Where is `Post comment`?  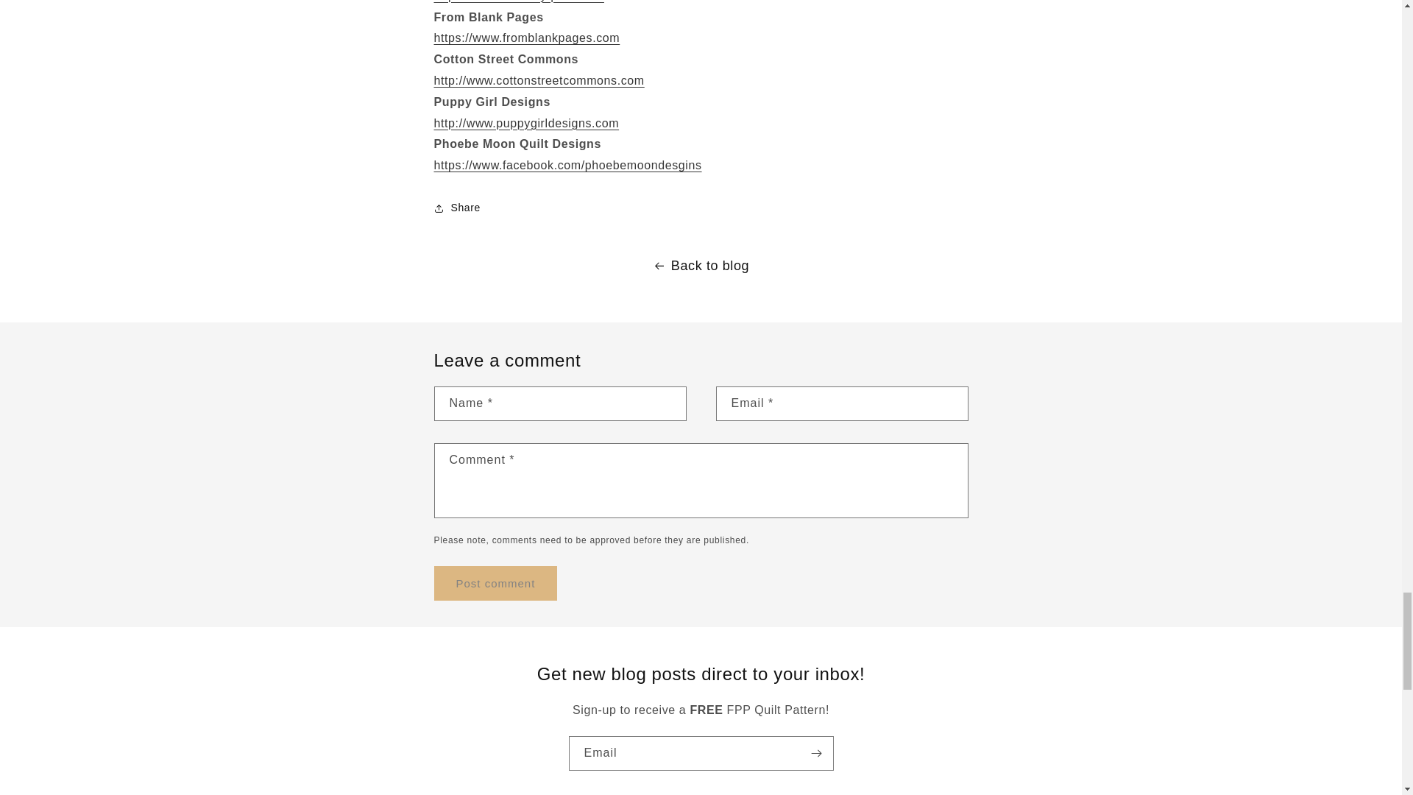 Post comment is located at coordinates (496, 583).